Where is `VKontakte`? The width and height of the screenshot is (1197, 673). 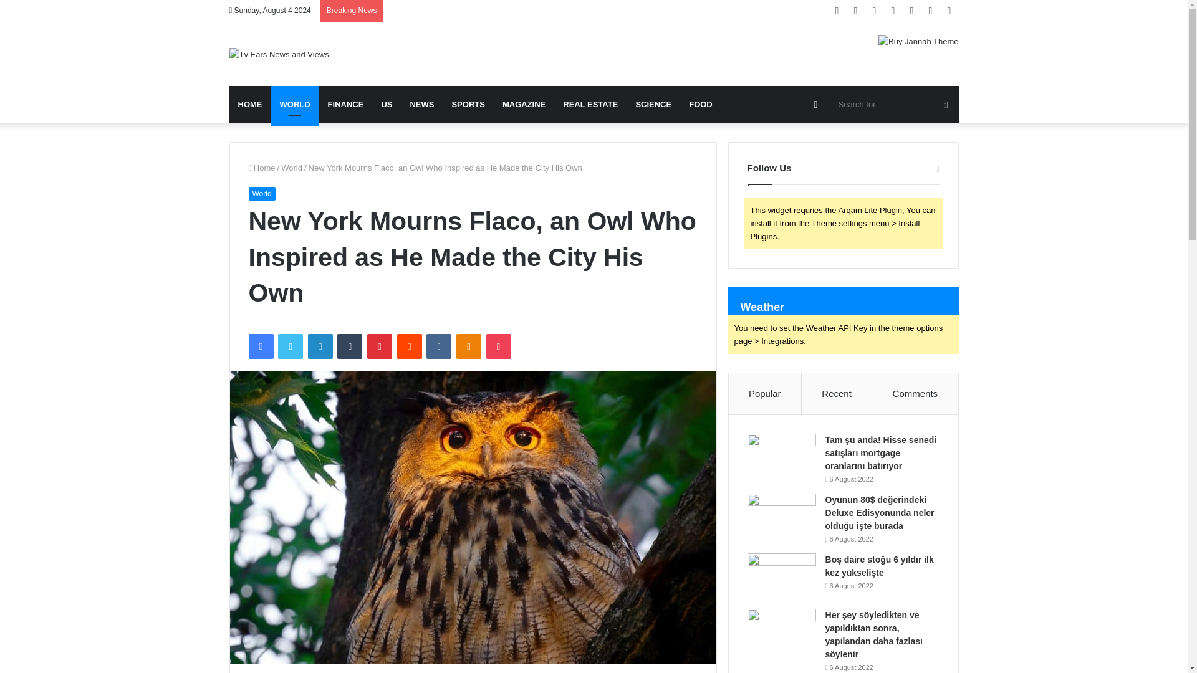 VKontakte is located at coordinates (438, 346).